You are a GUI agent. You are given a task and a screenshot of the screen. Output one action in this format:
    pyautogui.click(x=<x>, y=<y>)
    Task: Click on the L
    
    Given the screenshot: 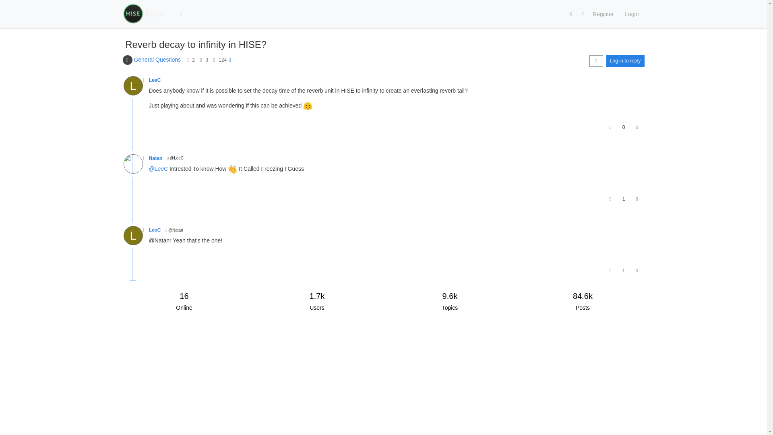 What is the action you would take?
    pyautogui.click(x=135, y=87)
    